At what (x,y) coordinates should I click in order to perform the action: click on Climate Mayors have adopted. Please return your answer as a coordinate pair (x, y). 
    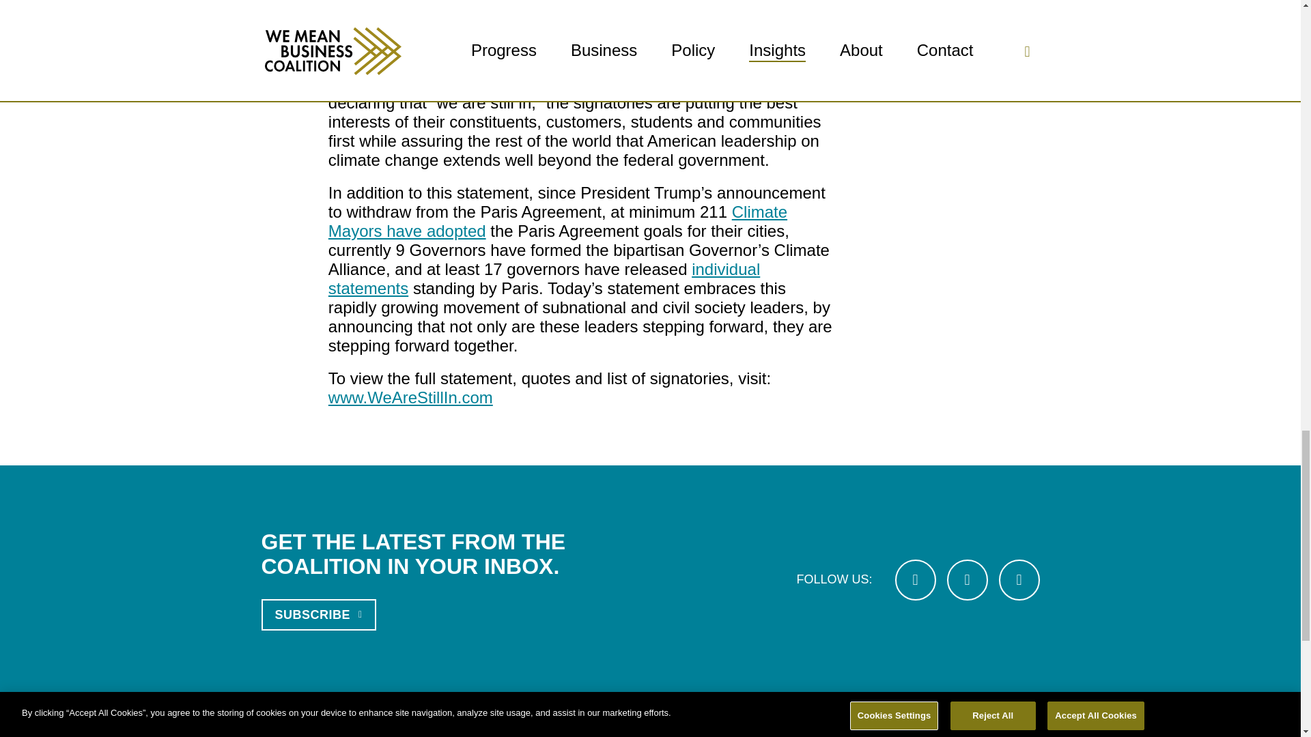
    Looking at the image, I should click on (558, 221).